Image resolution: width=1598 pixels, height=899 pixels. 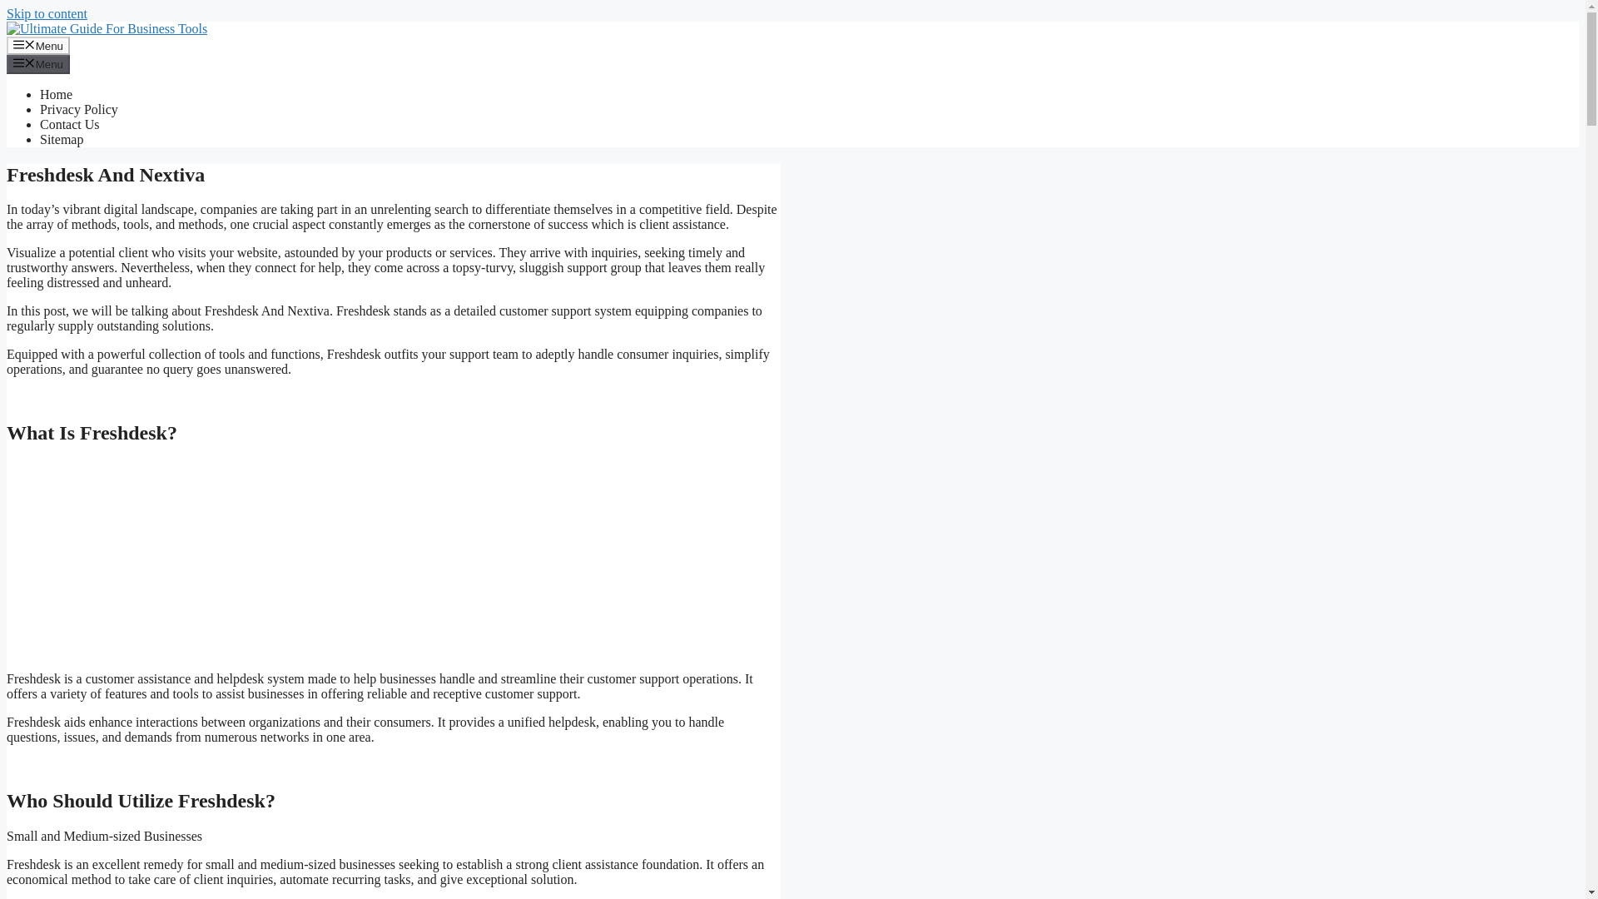 What do you see at coordinates (70, 124) in the screenshot?
I see `Contact Us` at bounding box center [70, 124].